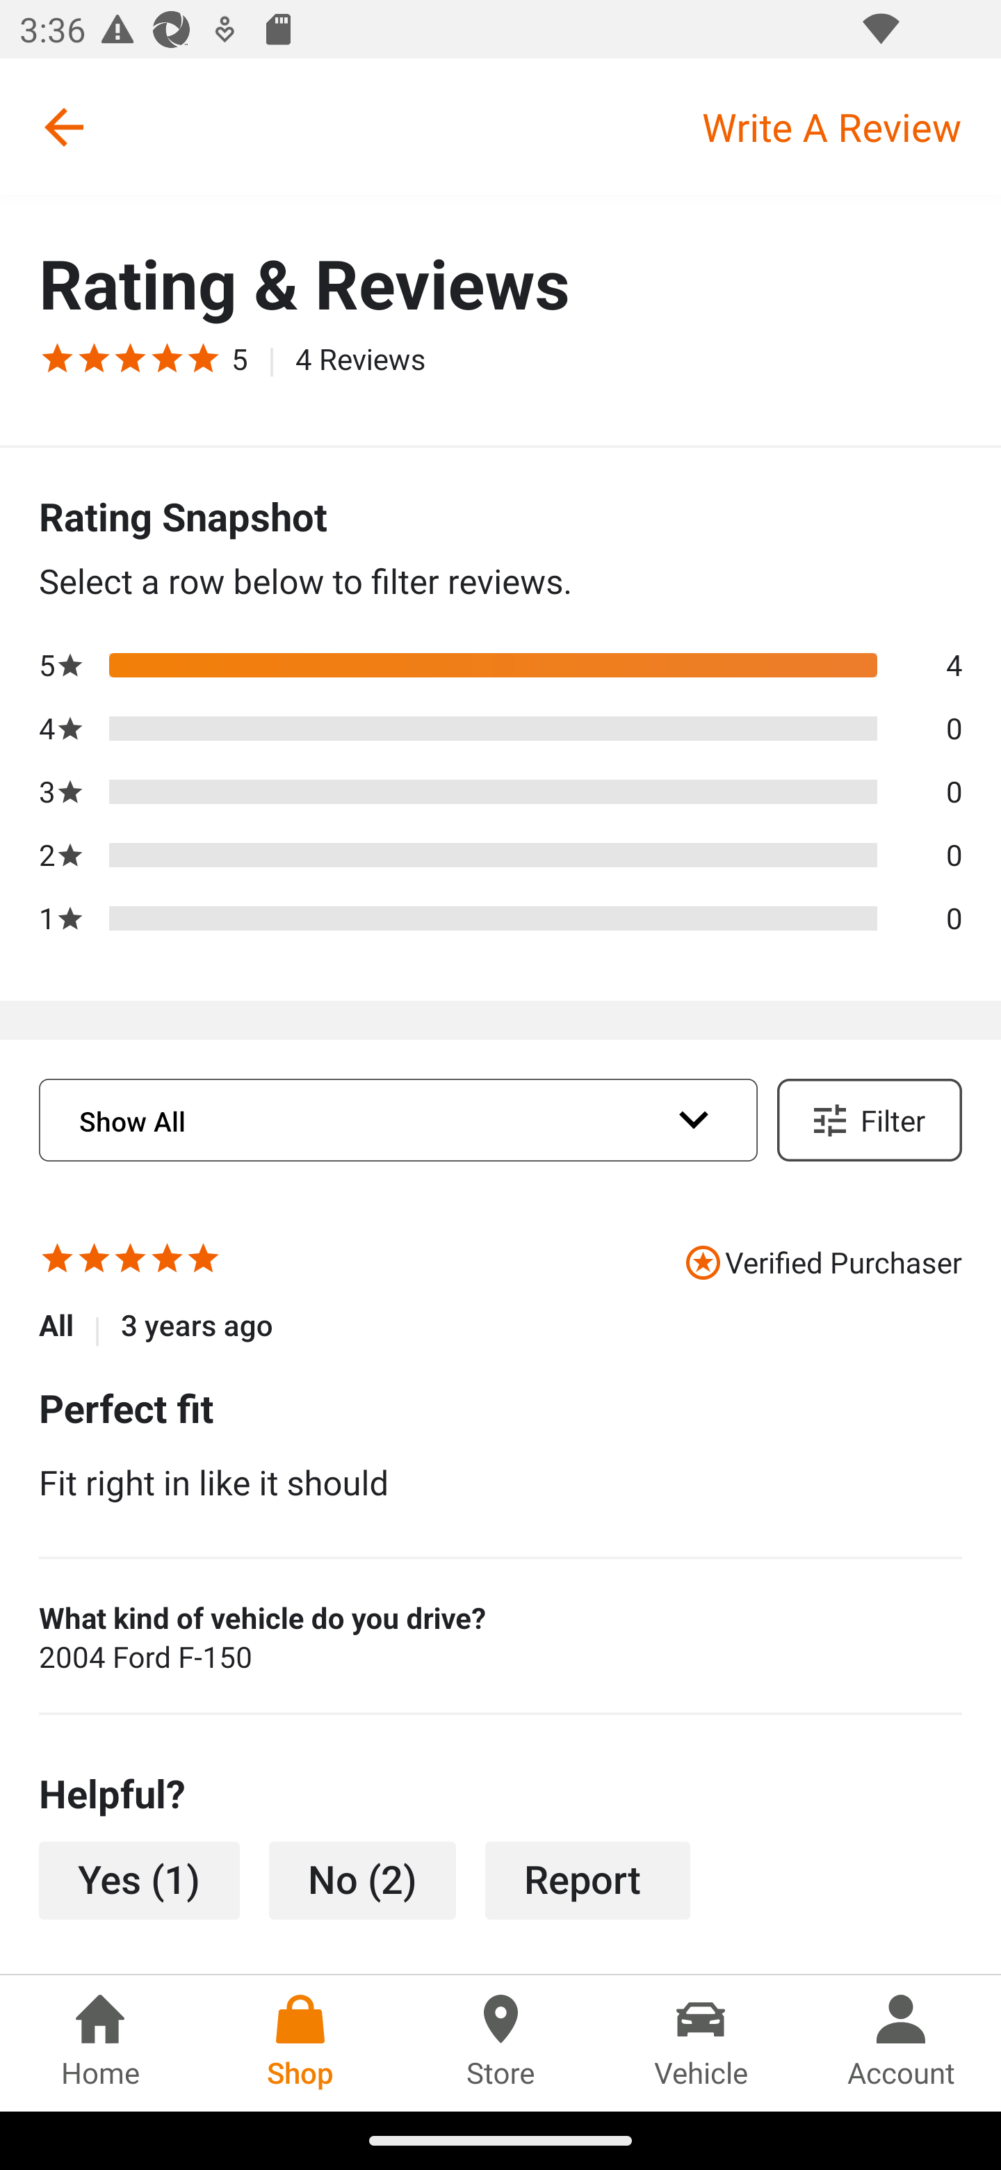 This screenshot has width=1001, height=2170. What do you see at coordinates (94, 1262) in the screenshot?
I see `` at bounding box center [94, 1262].